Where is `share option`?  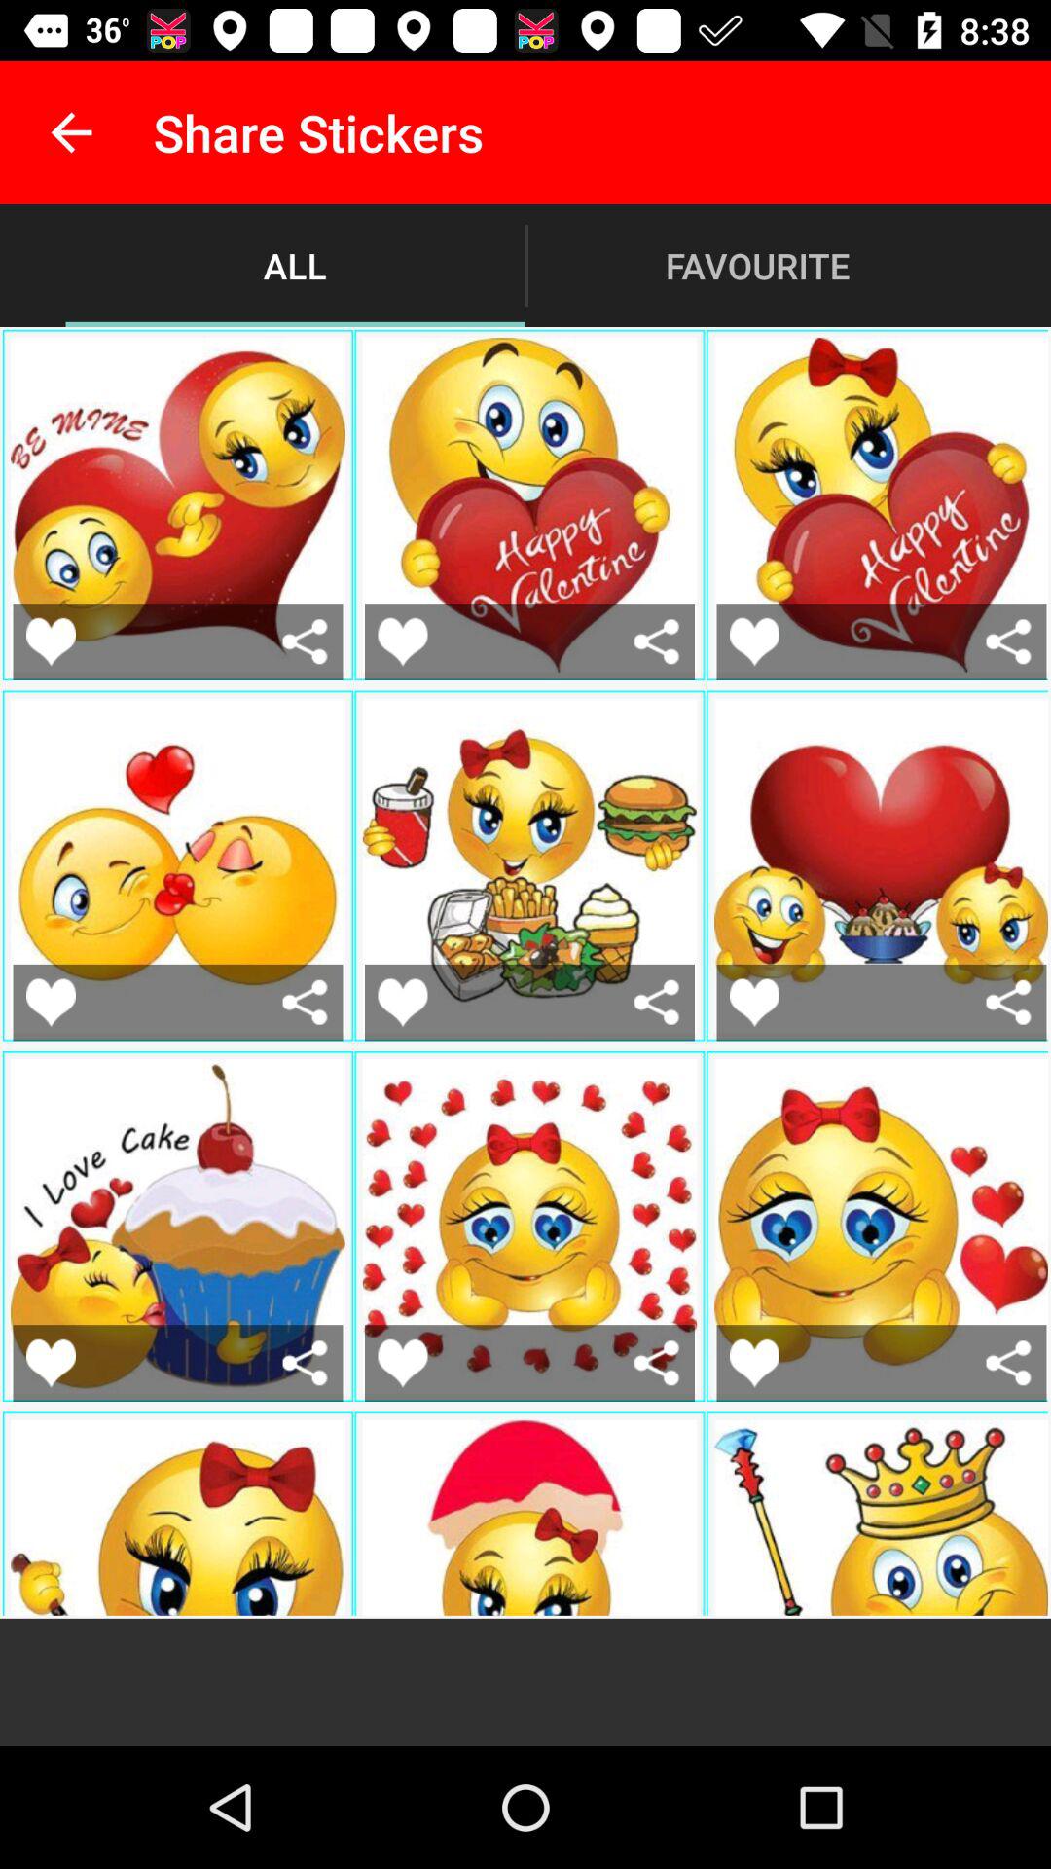
share option is located at coordinates (656, 1003).